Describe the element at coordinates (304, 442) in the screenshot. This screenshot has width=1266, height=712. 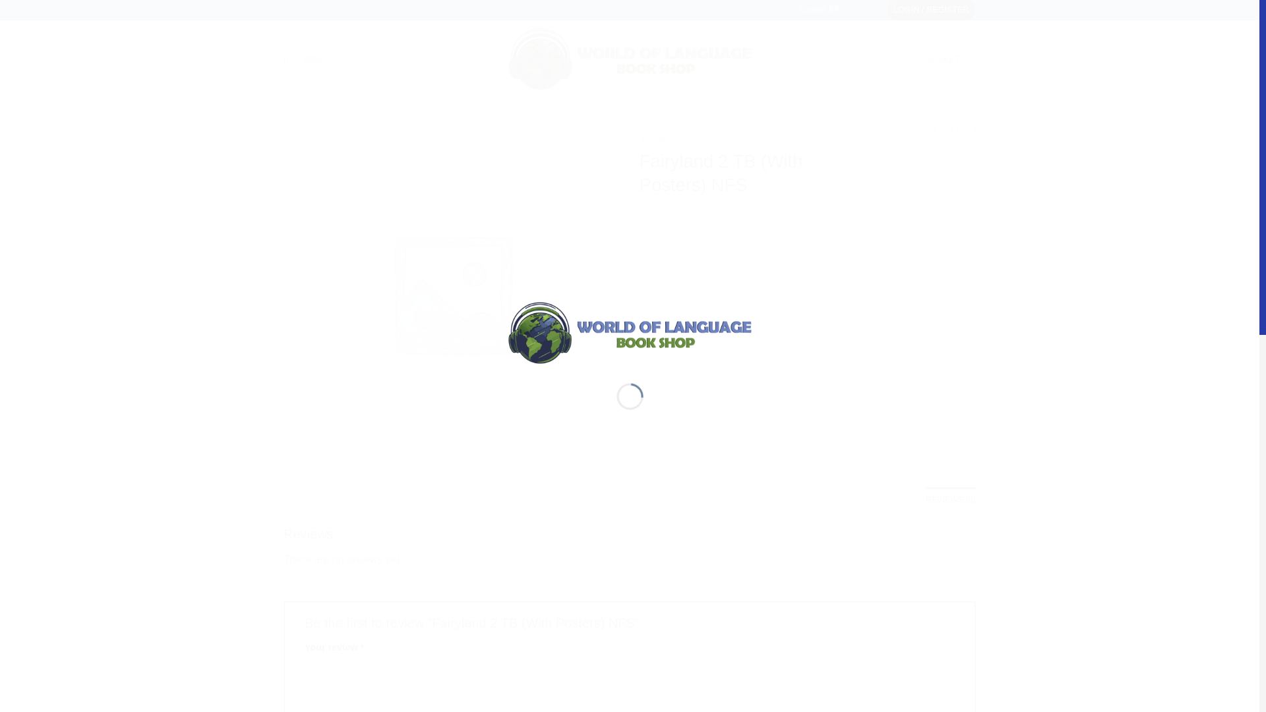
I see `Zoom` at that location.